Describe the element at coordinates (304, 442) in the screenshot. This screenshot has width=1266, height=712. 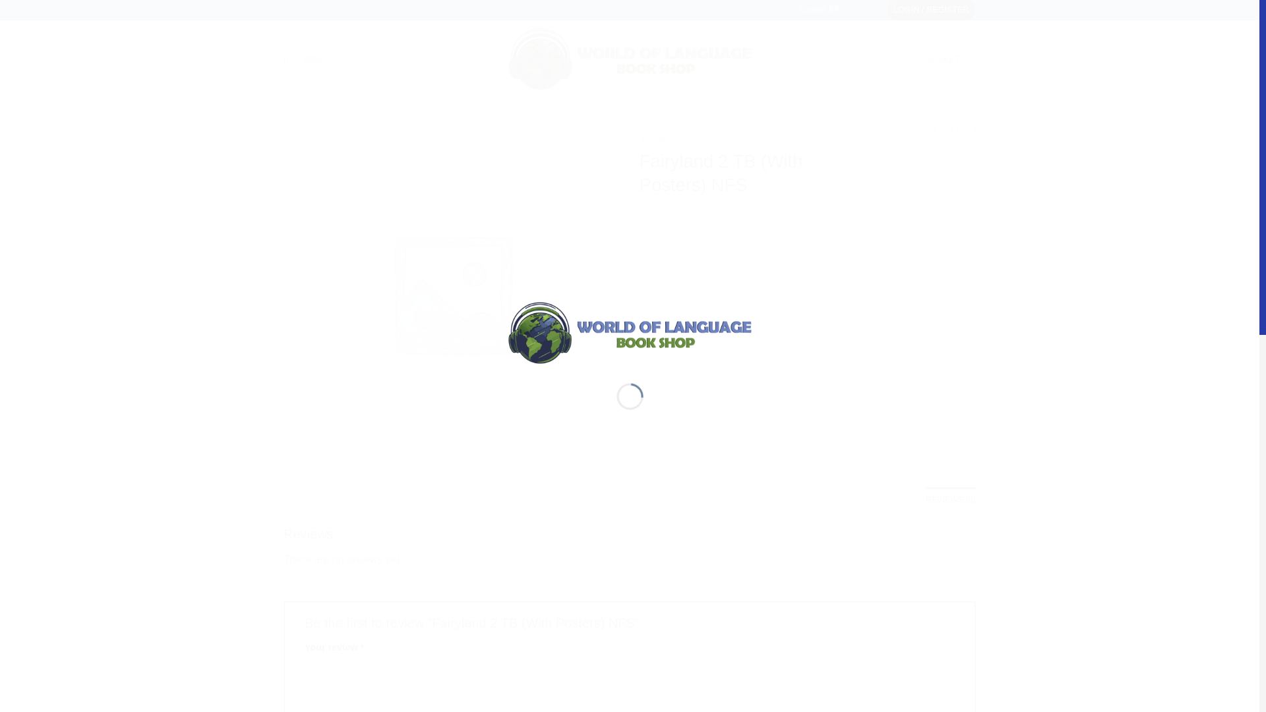
I see `Zoom` at that location.